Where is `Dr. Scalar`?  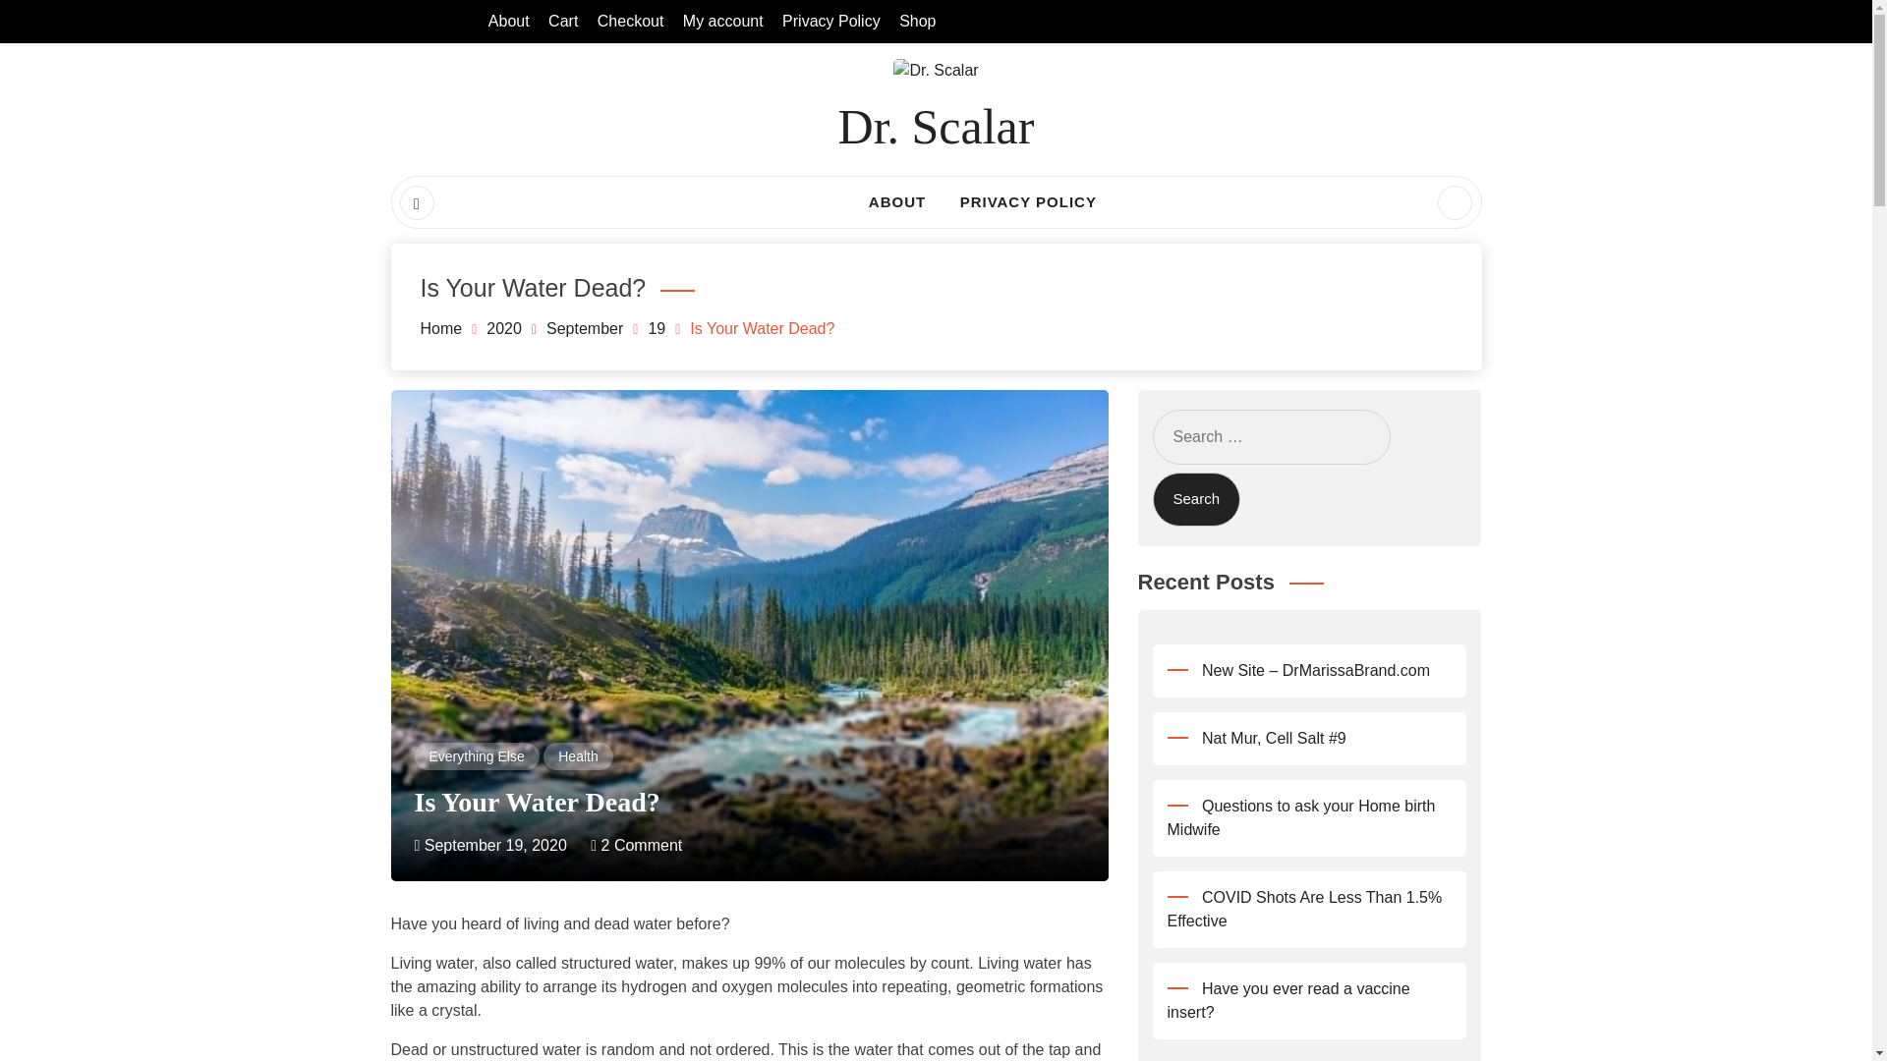
Dr. Scalar is located at coordinates (936, 126).